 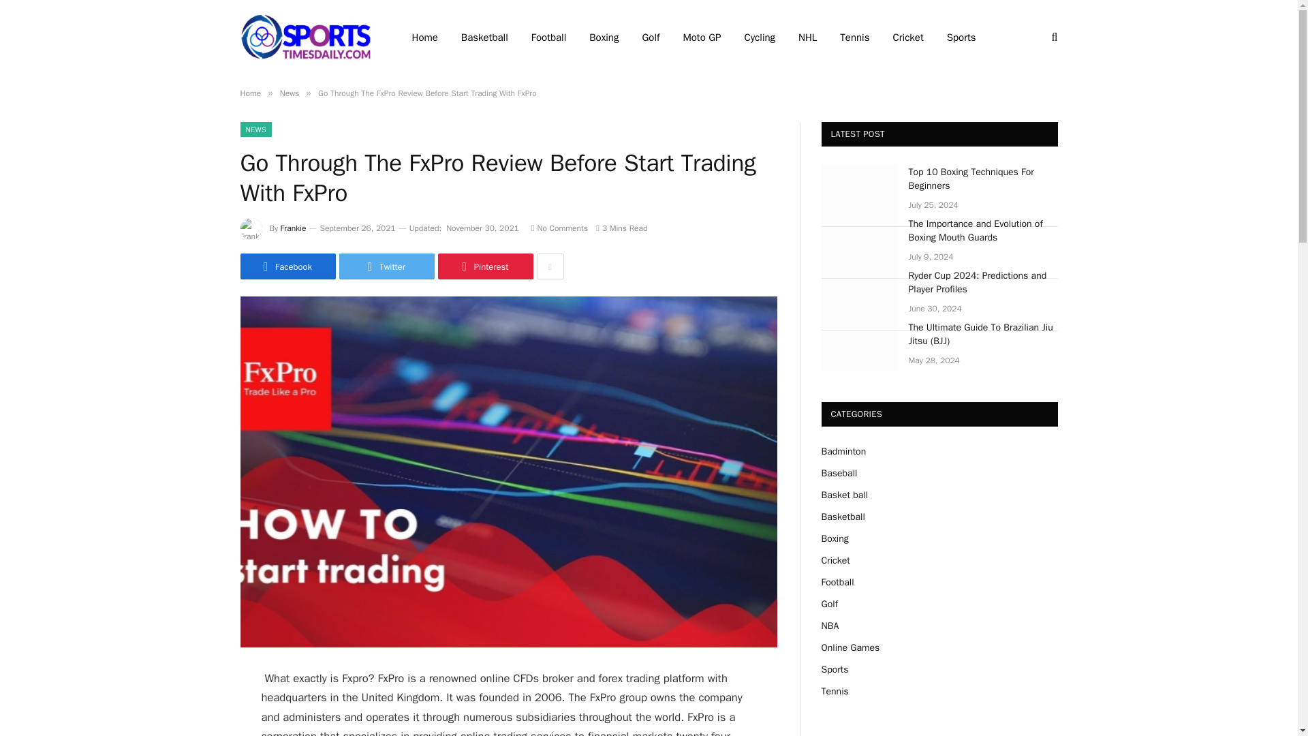 What do you see at coordinates (293, 228) in the screenshot?
I see `Frankie` at bounding box center [293, 228].